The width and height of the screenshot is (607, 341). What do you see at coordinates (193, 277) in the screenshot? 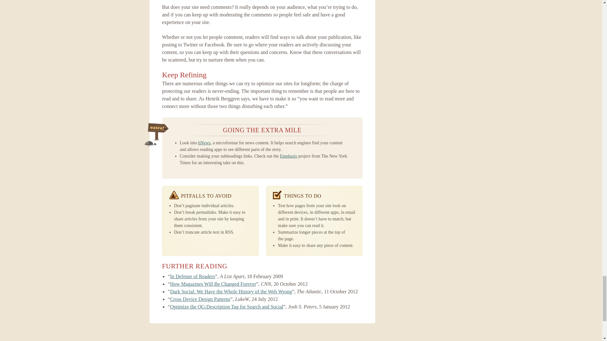
I see `In Defense of Readers` at bounding box center [193, 277].